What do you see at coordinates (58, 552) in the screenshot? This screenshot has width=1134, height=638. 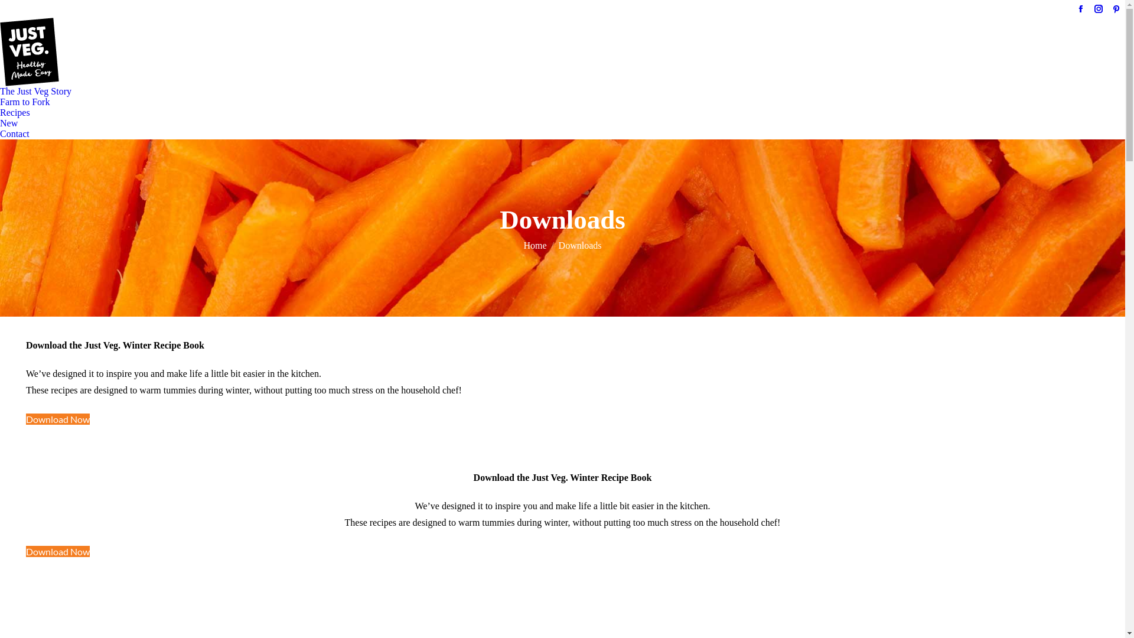 I see `Download Now` at bounding box center [58, 552].